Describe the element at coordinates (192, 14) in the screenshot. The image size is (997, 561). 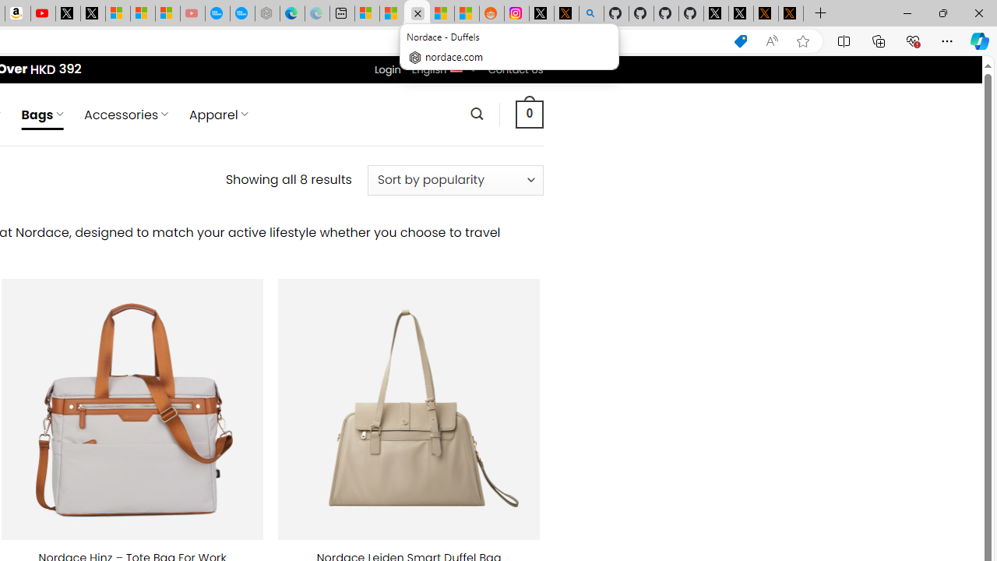
I see `Gloom - YouTube - Sleeping` at that location.